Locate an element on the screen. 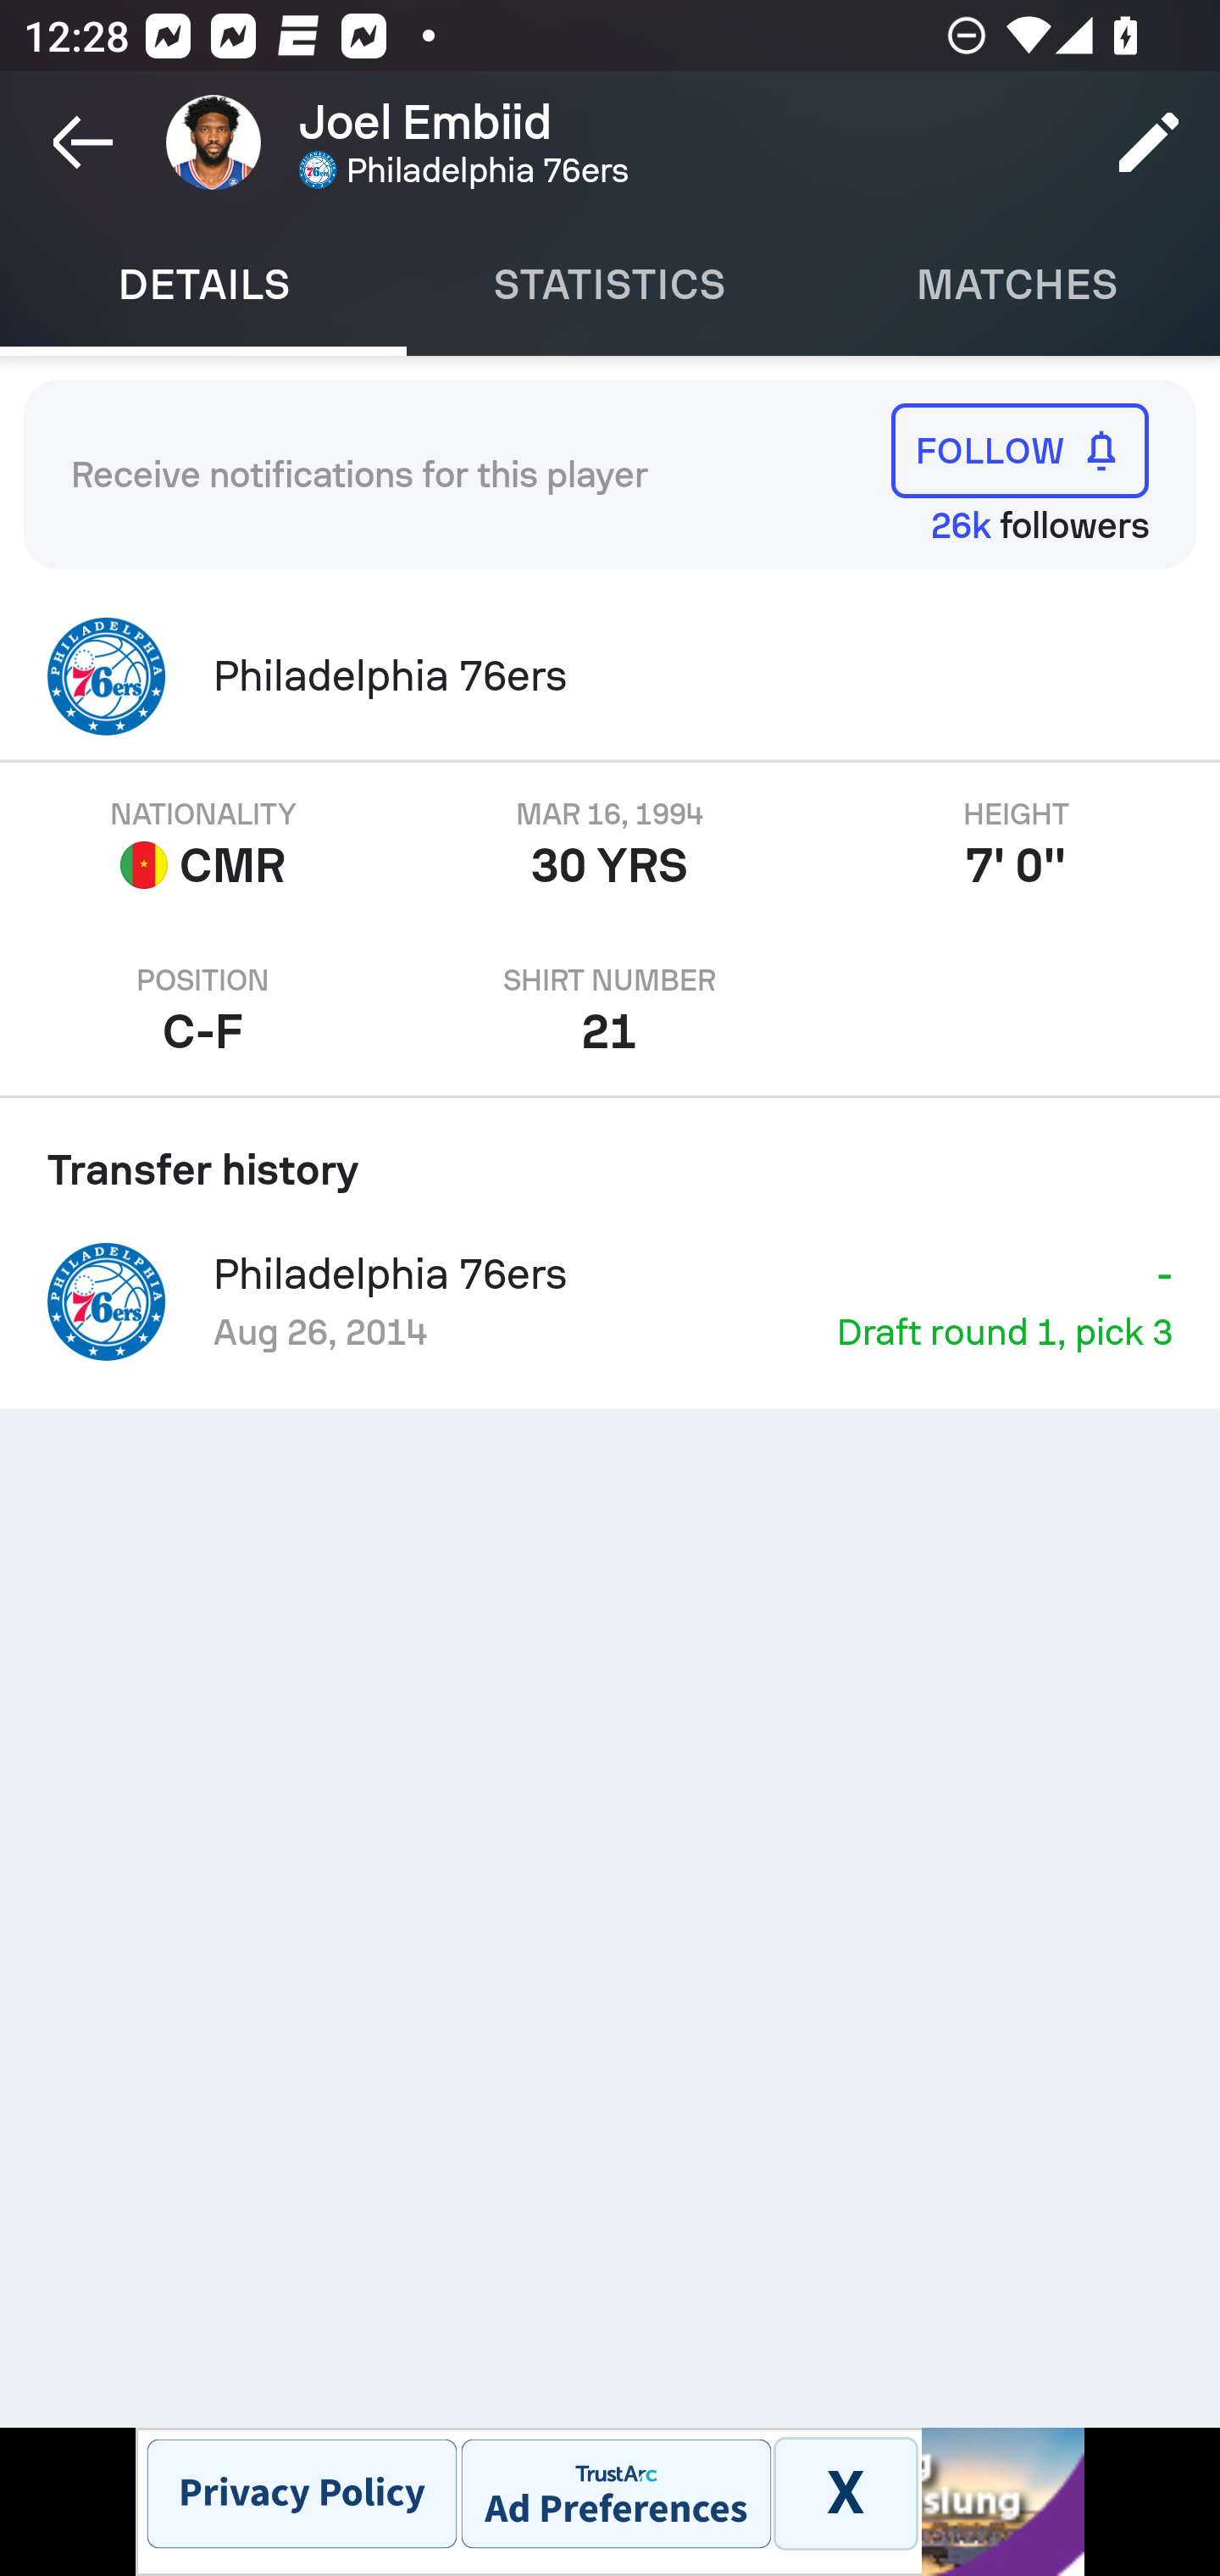 The width and height of the screenshot is (1220, 2576). get?name=btn-ad-preferences-2 is located at coordinates (615, 2493).